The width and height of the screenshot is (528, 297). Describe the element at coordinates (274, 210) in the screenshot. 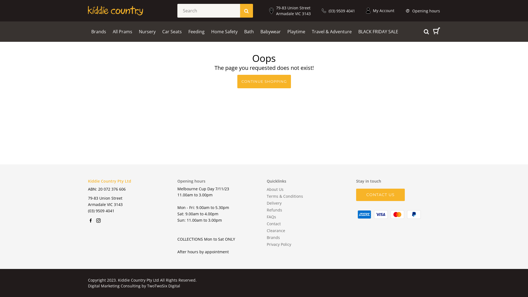

I see `Refunds` at that location.